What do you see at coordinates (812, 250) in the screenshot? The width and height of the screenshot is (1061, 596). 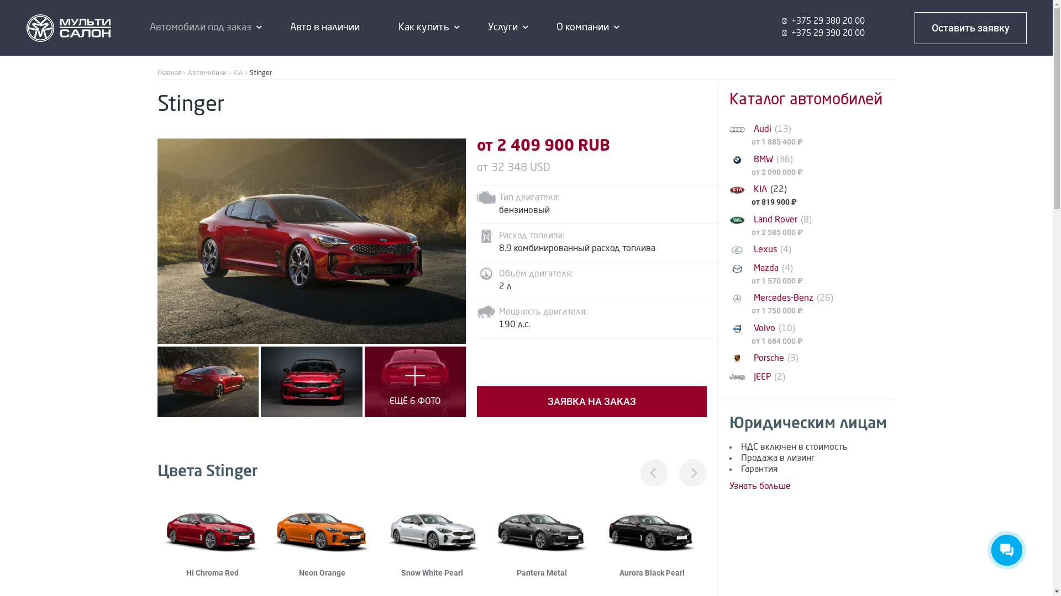 I see `Lexus (4)` at bounding box center [812, 250].